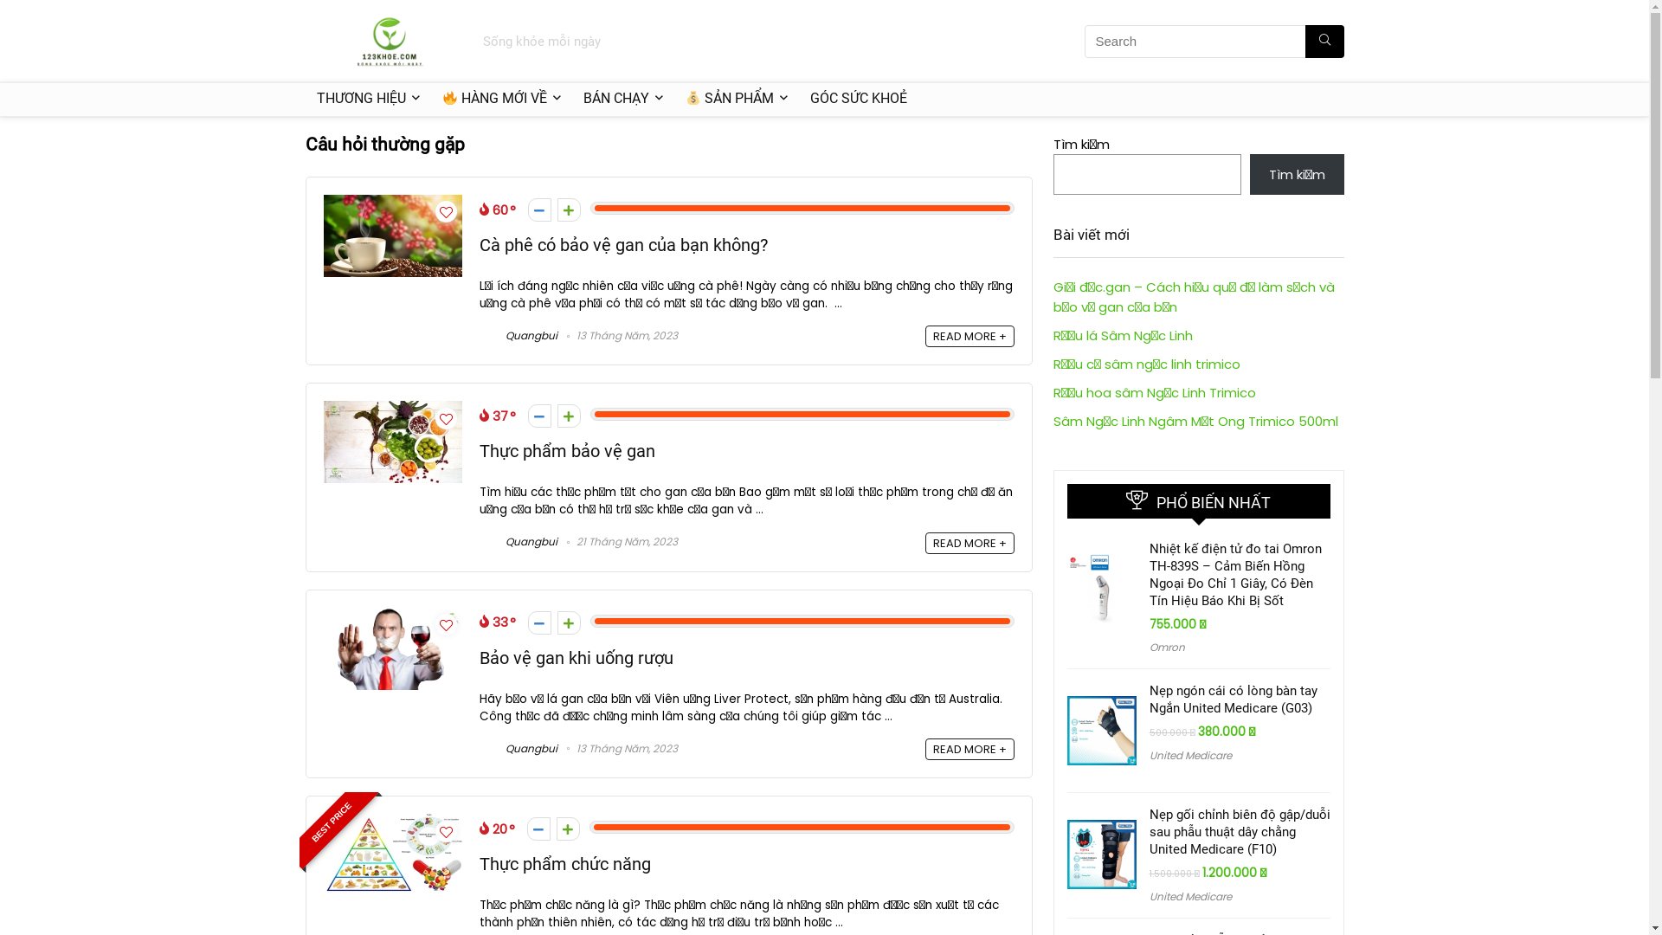 This screenshot has width=1662, height=935. What do you see at coordinates (540, 416) in the screenshot?
I see `Vote down` at bounding box center [540, 416].